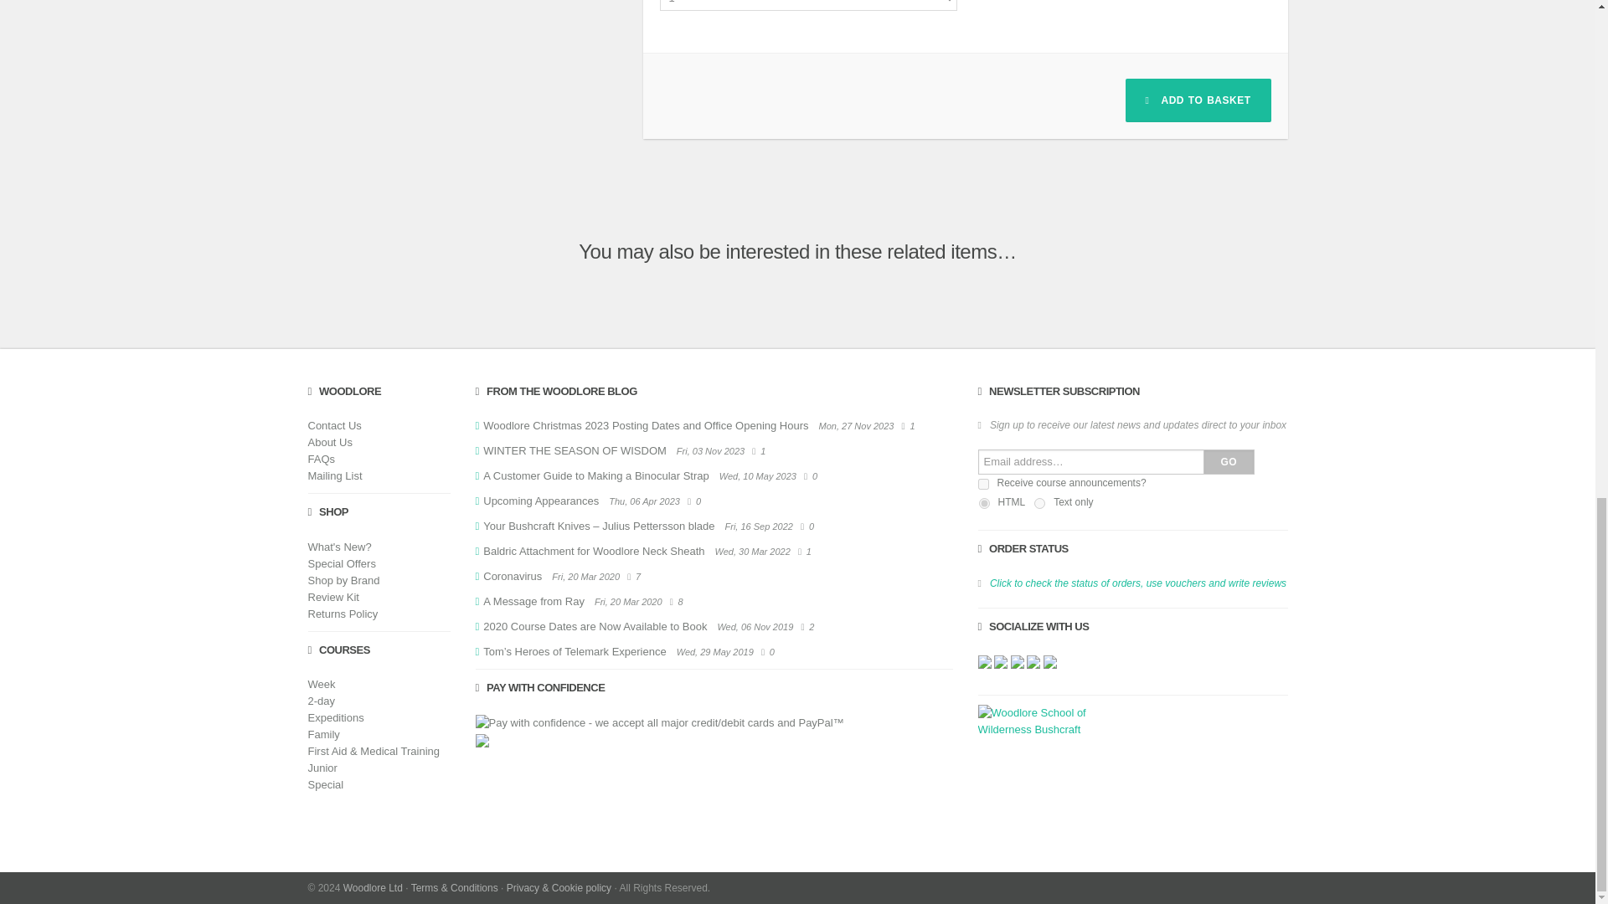  Describe the element at coordinates (983, 484) in the screenshot. I see `1` at that location.